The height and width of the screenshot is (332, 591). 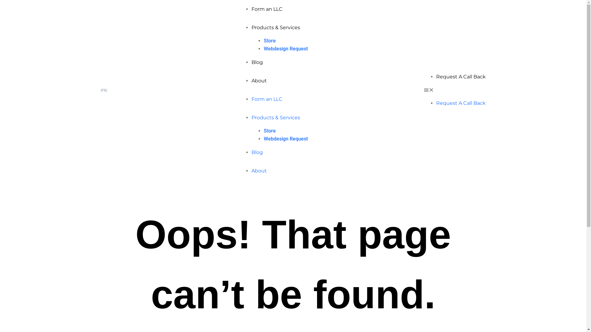 I want to click on Webdesign Request, so click(x=285, y=49).